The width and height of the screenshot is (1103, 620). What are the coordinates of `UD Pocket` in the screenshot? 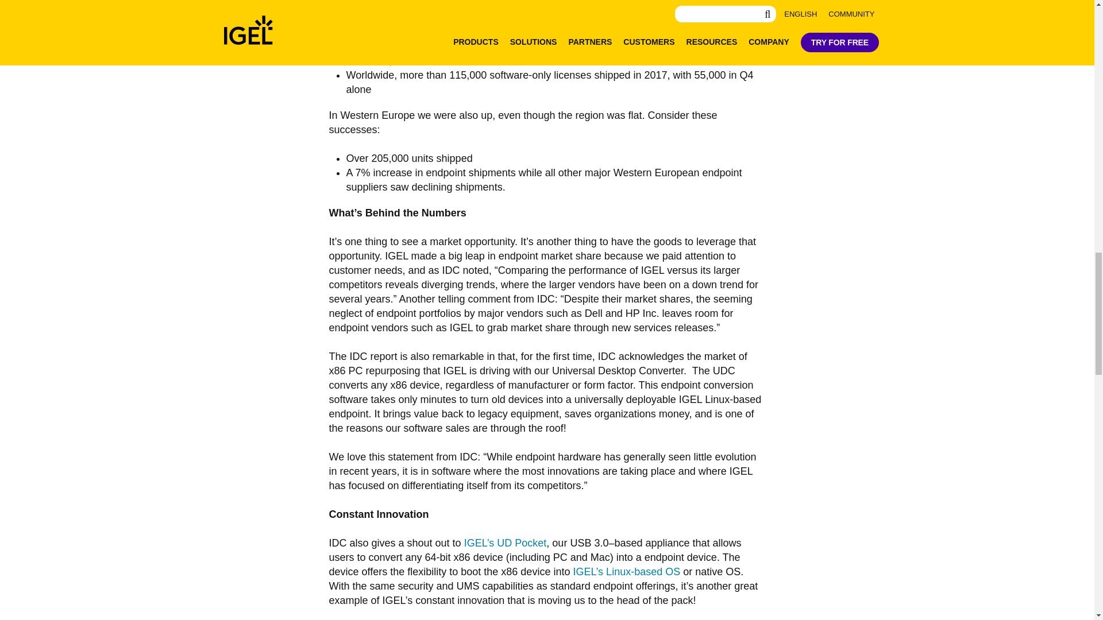 It's located at (506, 543).